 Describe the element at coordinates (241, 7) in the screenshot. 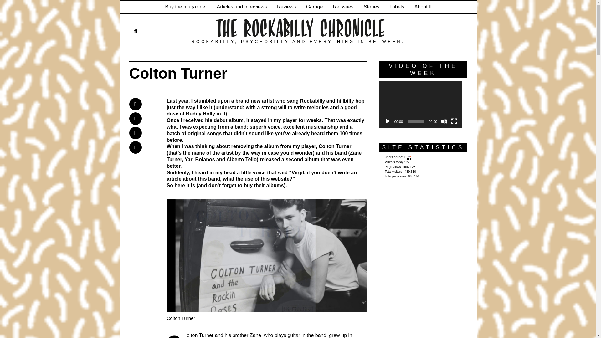

I see `Articles and Interviews` at that location.